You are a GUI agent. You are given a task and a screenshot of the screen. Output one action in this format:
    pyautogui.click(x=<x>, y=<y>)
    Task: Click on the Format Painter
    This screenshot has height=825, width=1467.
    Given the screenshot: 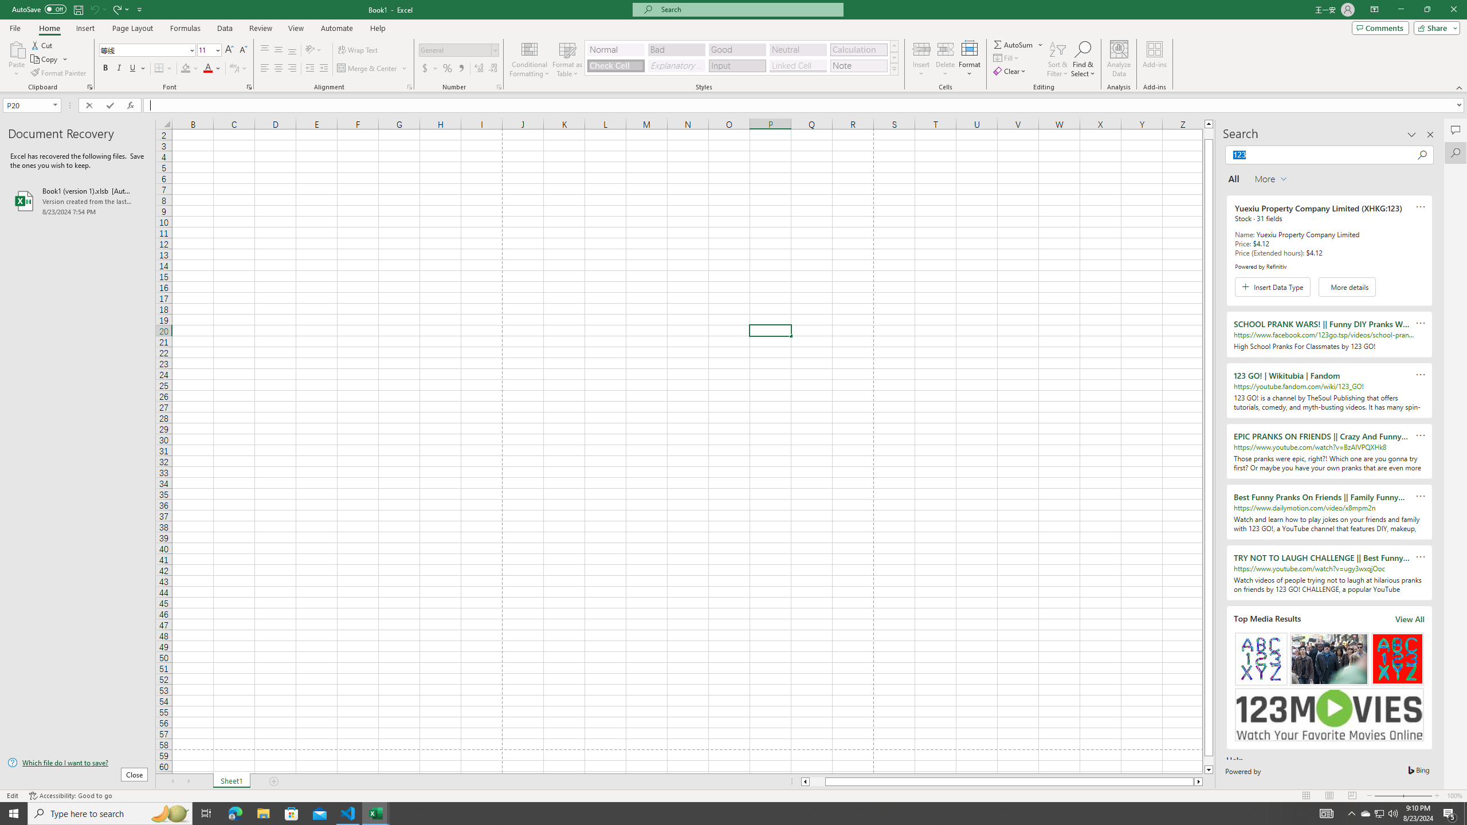 What is the action you would take?
    pyautogui.click(x=60, y=73)
    